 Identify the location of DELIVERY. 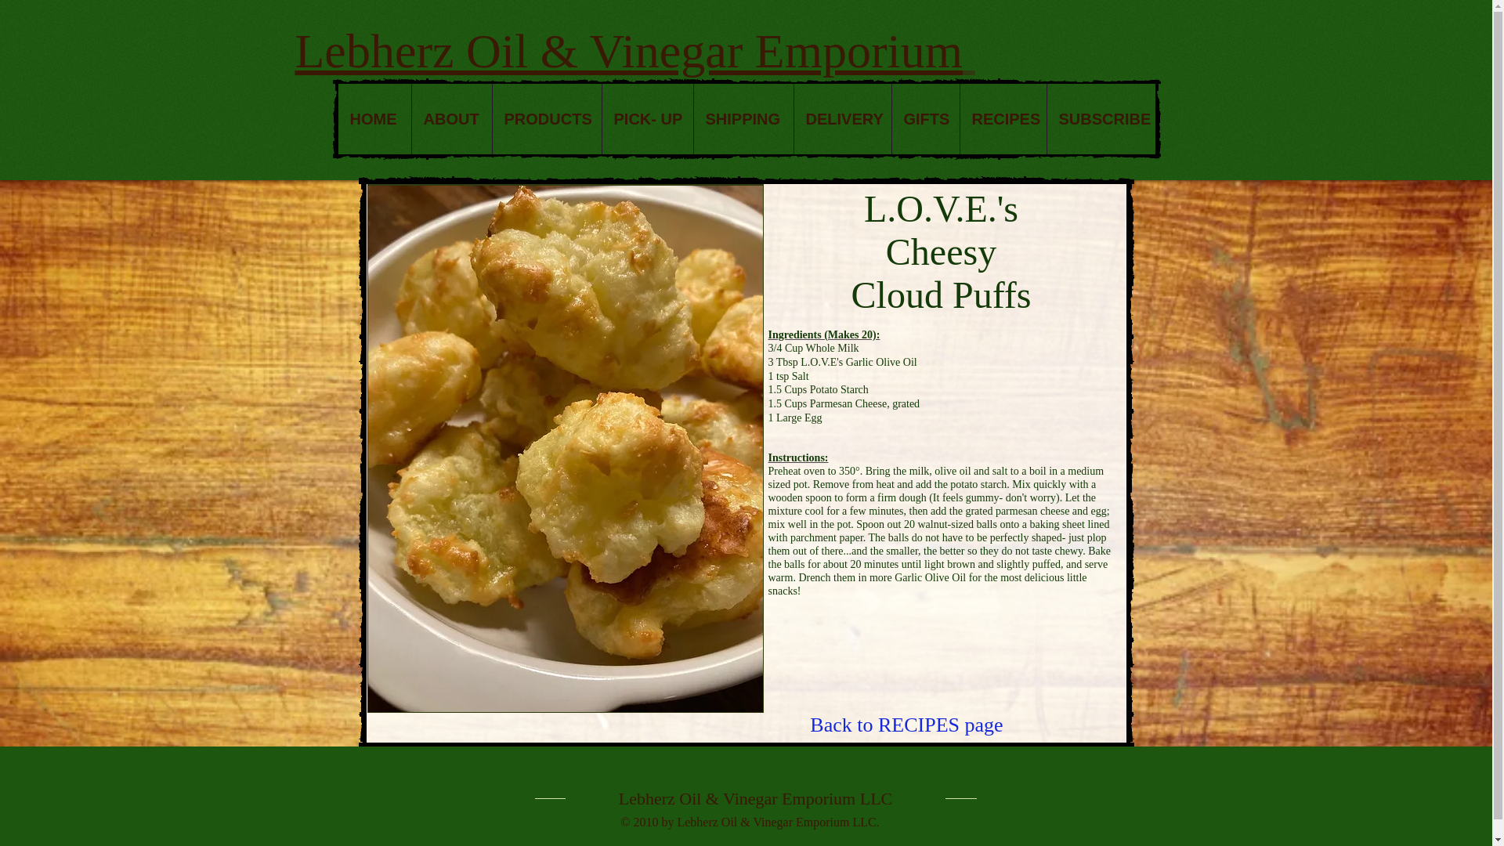
(841, 118).